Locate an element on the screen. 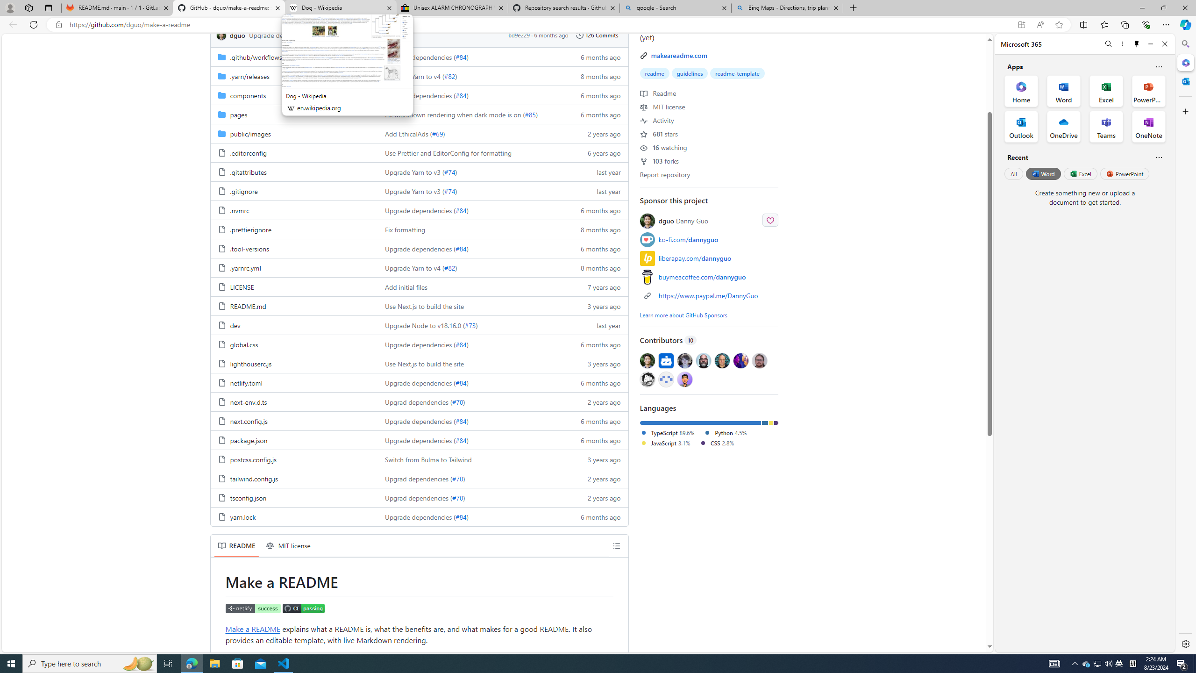 This screenshot has width=1196, height=673. Dog - Wikipedia is located at coordinates (341, 8).